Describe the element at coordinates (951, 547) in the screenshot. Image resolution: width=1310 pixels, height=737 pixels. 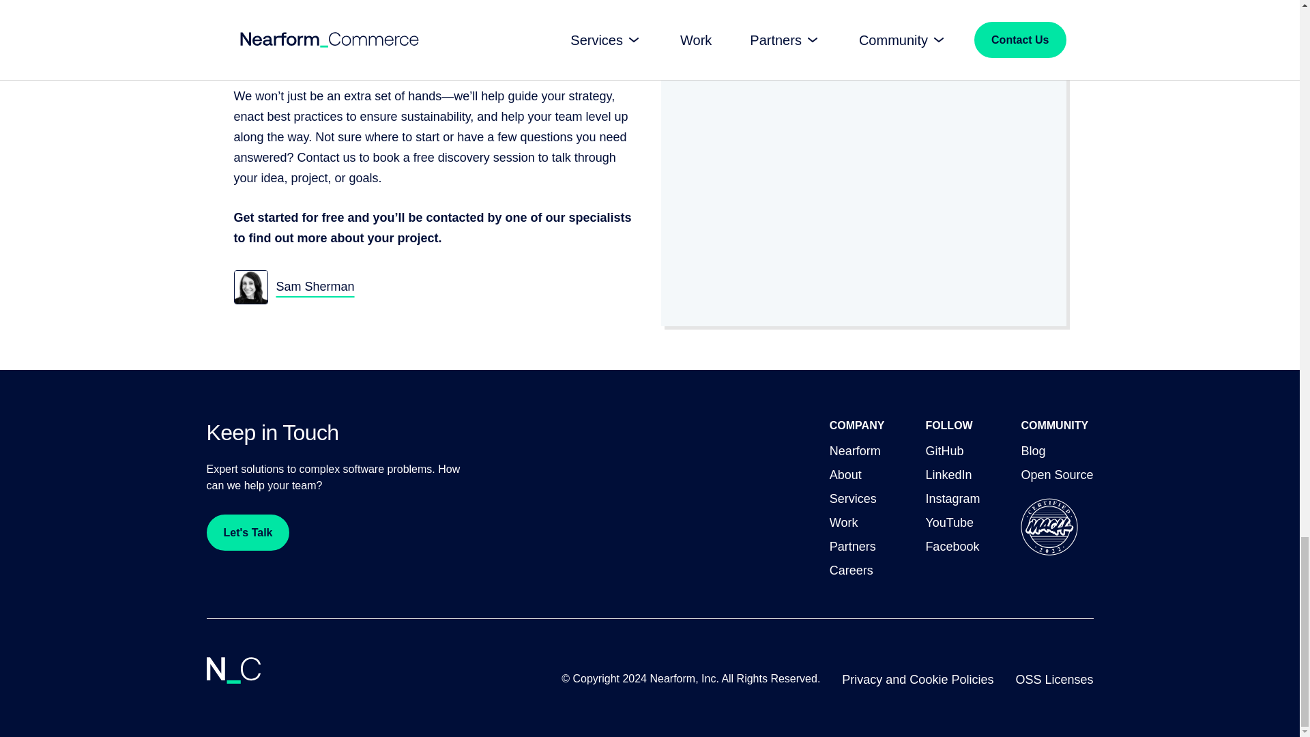
I see `Facebook` at that location.